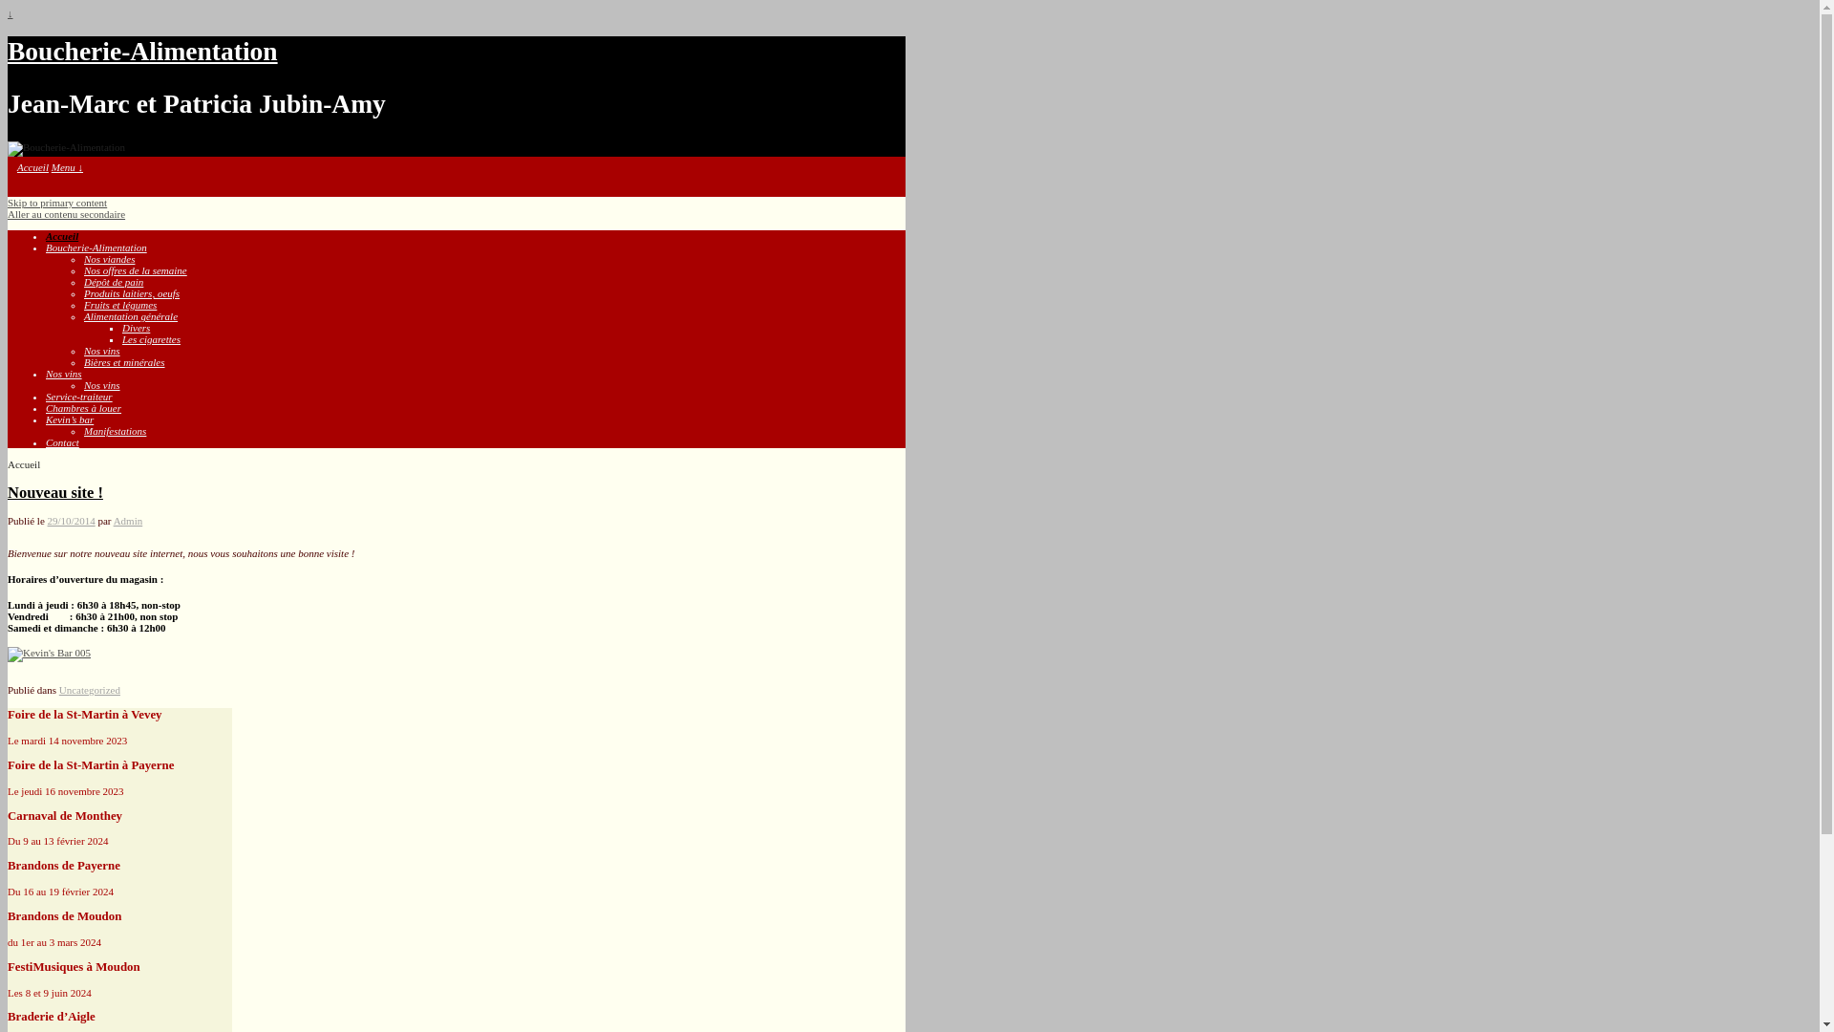 The width and height of the screenshot is (1834, 1032). What do you see at coordinates (102, 385) in the screenshot?
I see `Nos vins` at bounding box center [102, 385].